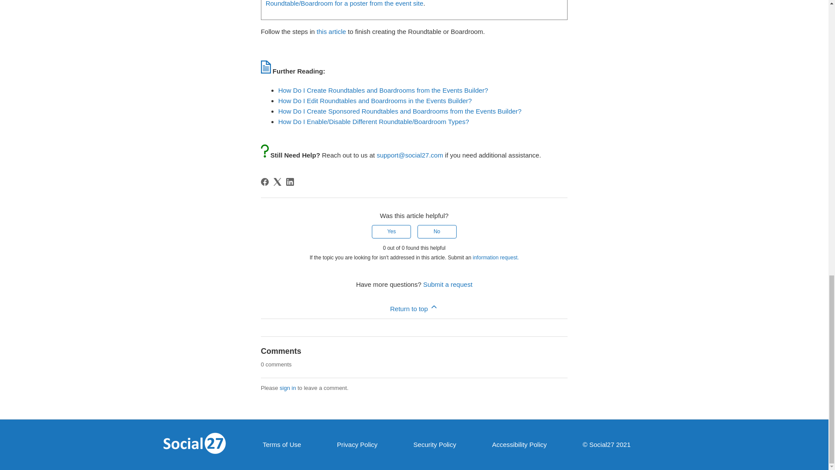 The image size is (835, 470). What do you see at coordinates (391, 232) in the screenshot?
I see `Yes` at bounding box center [391, 232].